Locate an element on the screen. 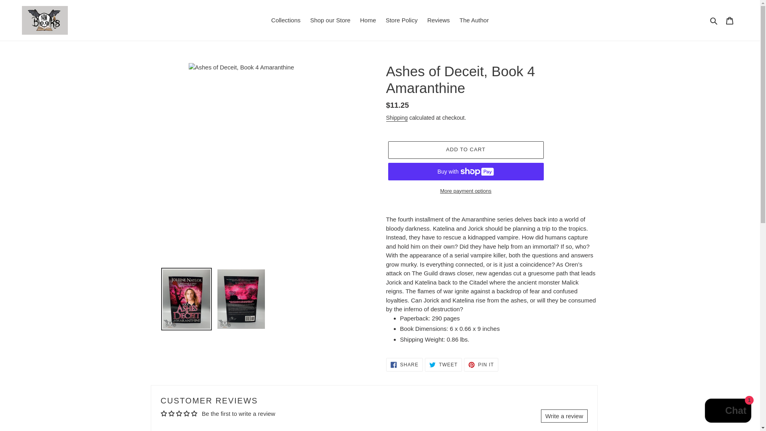 This screenshot has width=766, height=431. Write a review is located at coordinates (481, 365).